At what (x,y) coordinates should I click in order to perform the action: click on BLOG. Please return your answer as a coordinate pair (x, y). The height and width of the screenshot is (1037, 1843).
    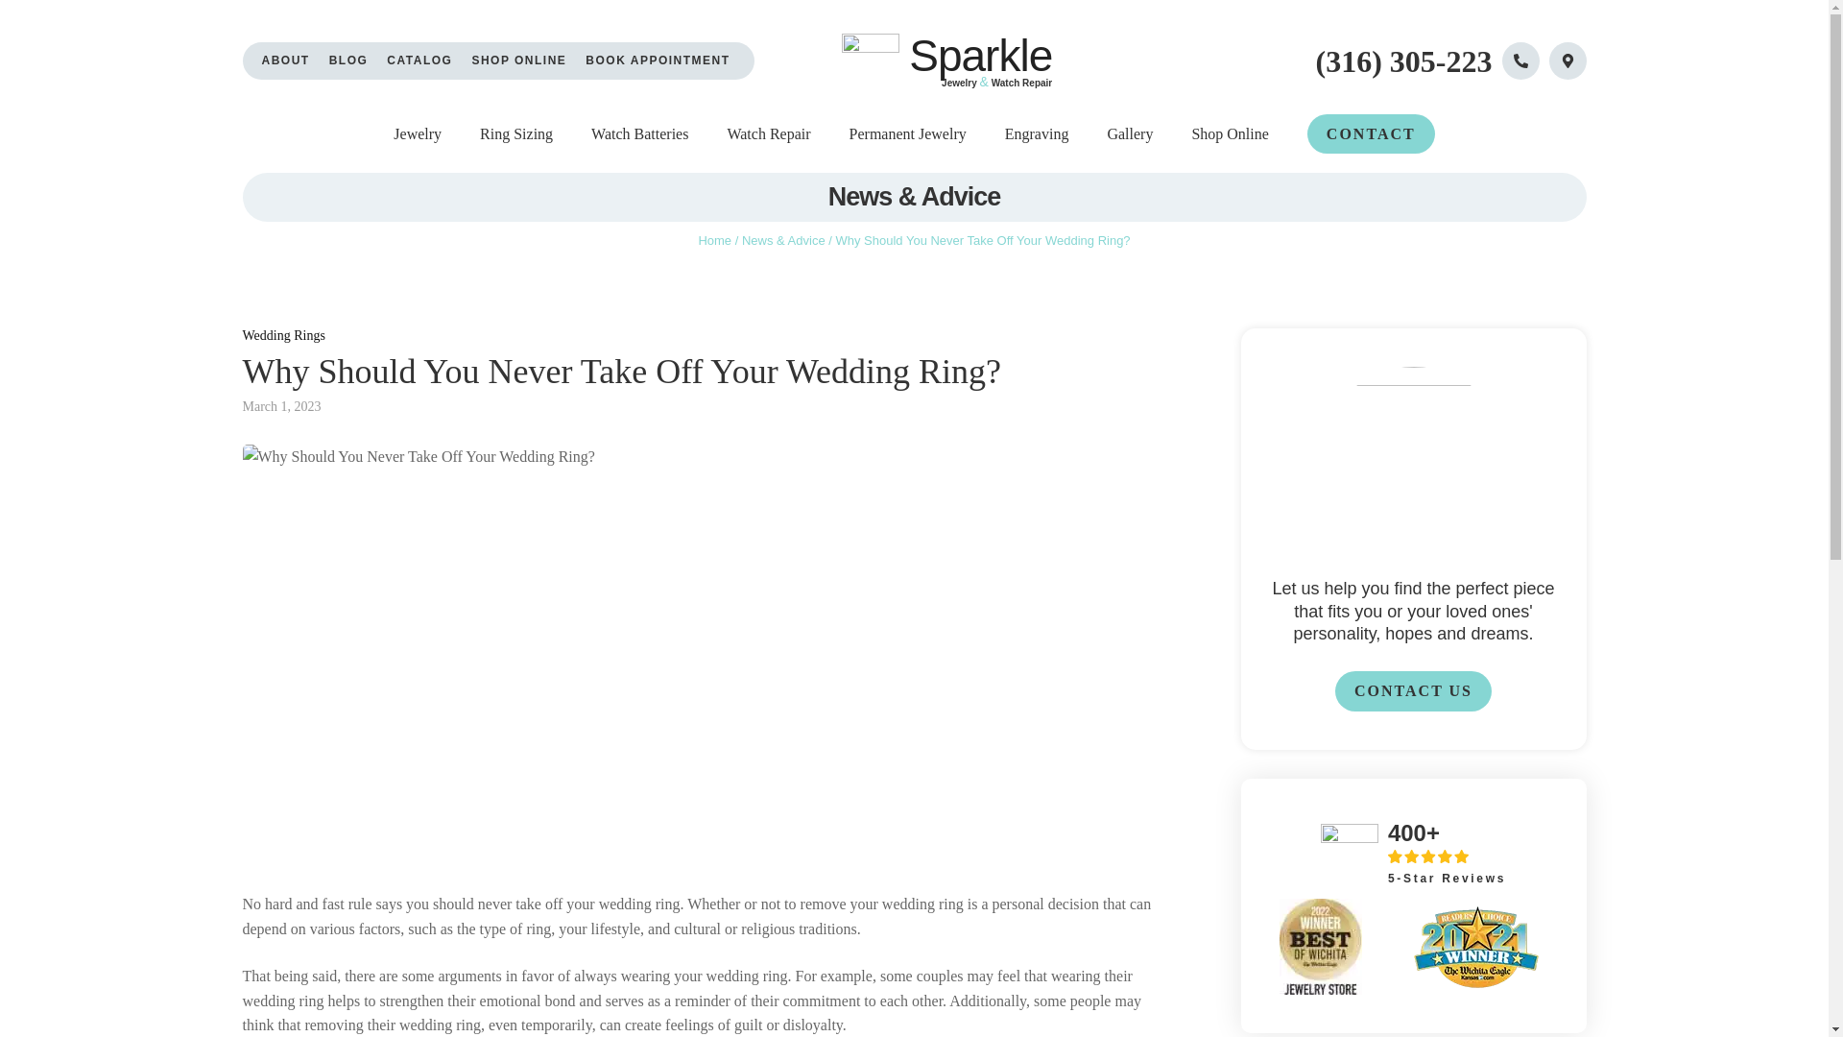
    Looking at the image, I should click on (349, 61).